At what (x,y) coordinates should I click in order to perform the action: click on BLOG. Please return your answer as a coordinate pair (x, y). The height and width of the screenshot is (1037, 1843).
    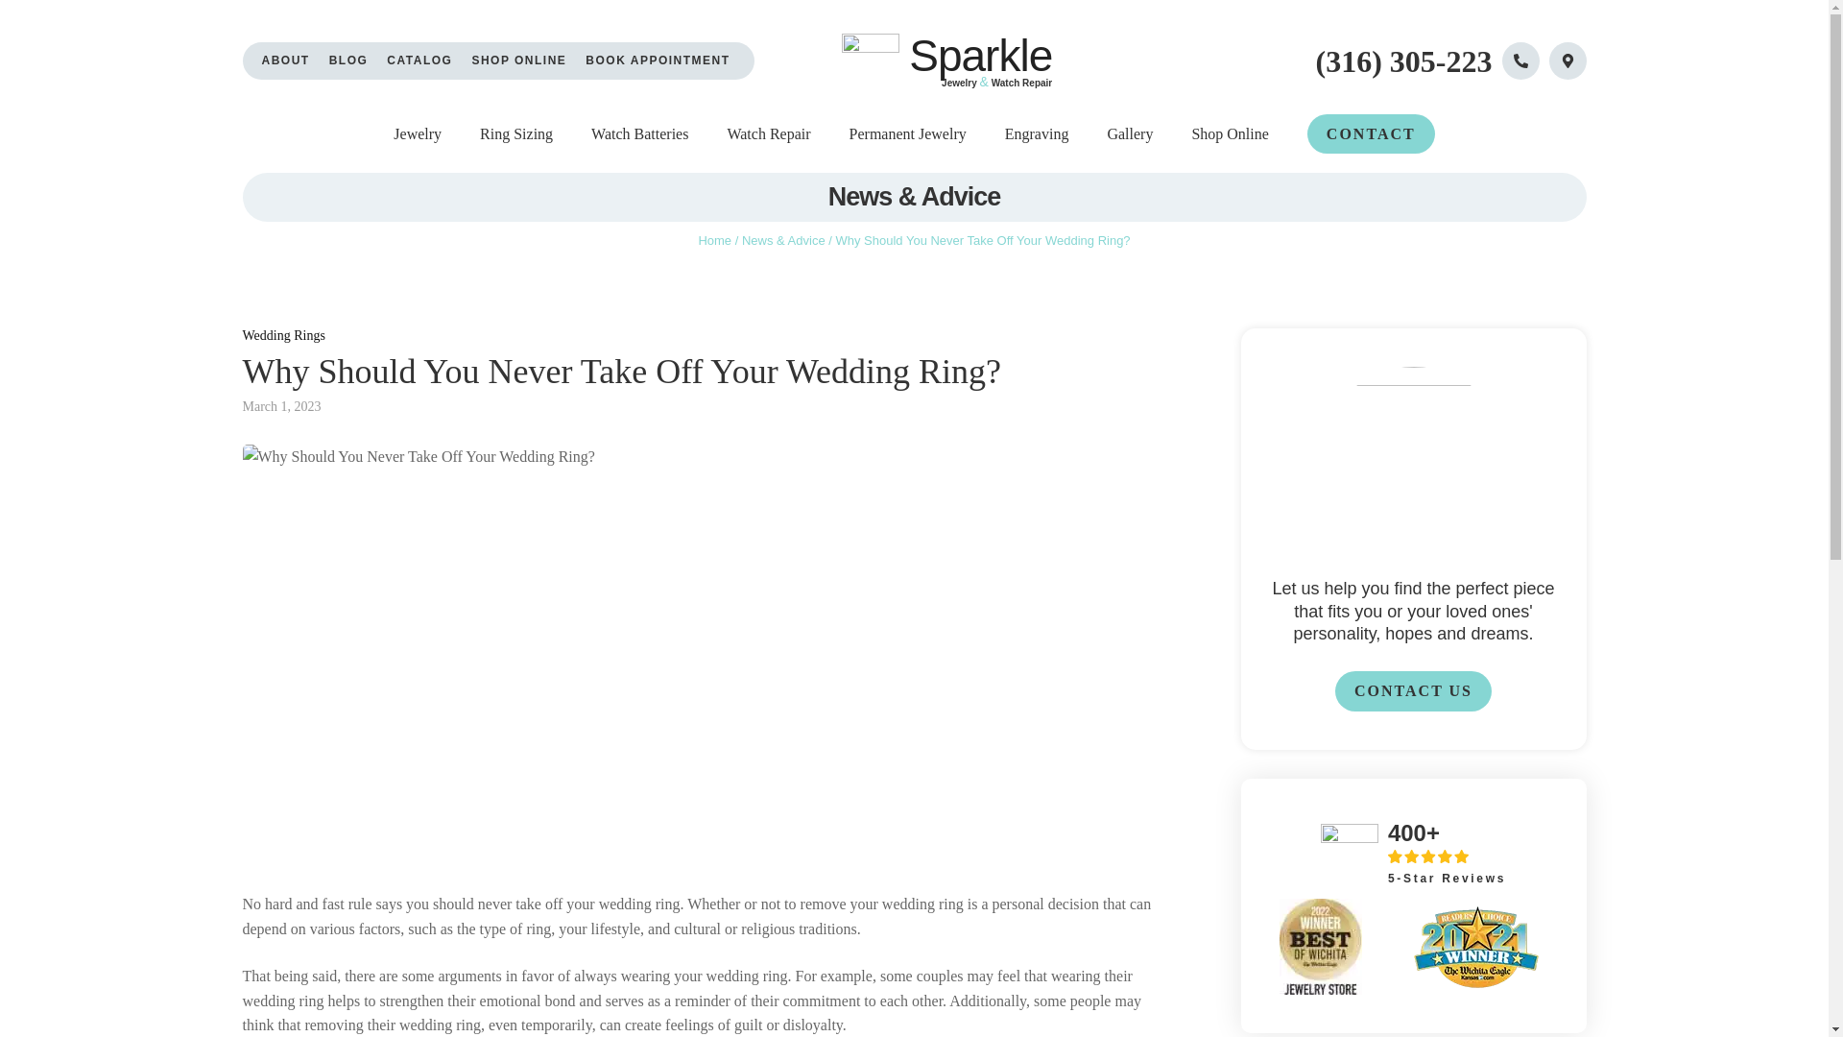
    Looking at the image, I should click on (349, 61).